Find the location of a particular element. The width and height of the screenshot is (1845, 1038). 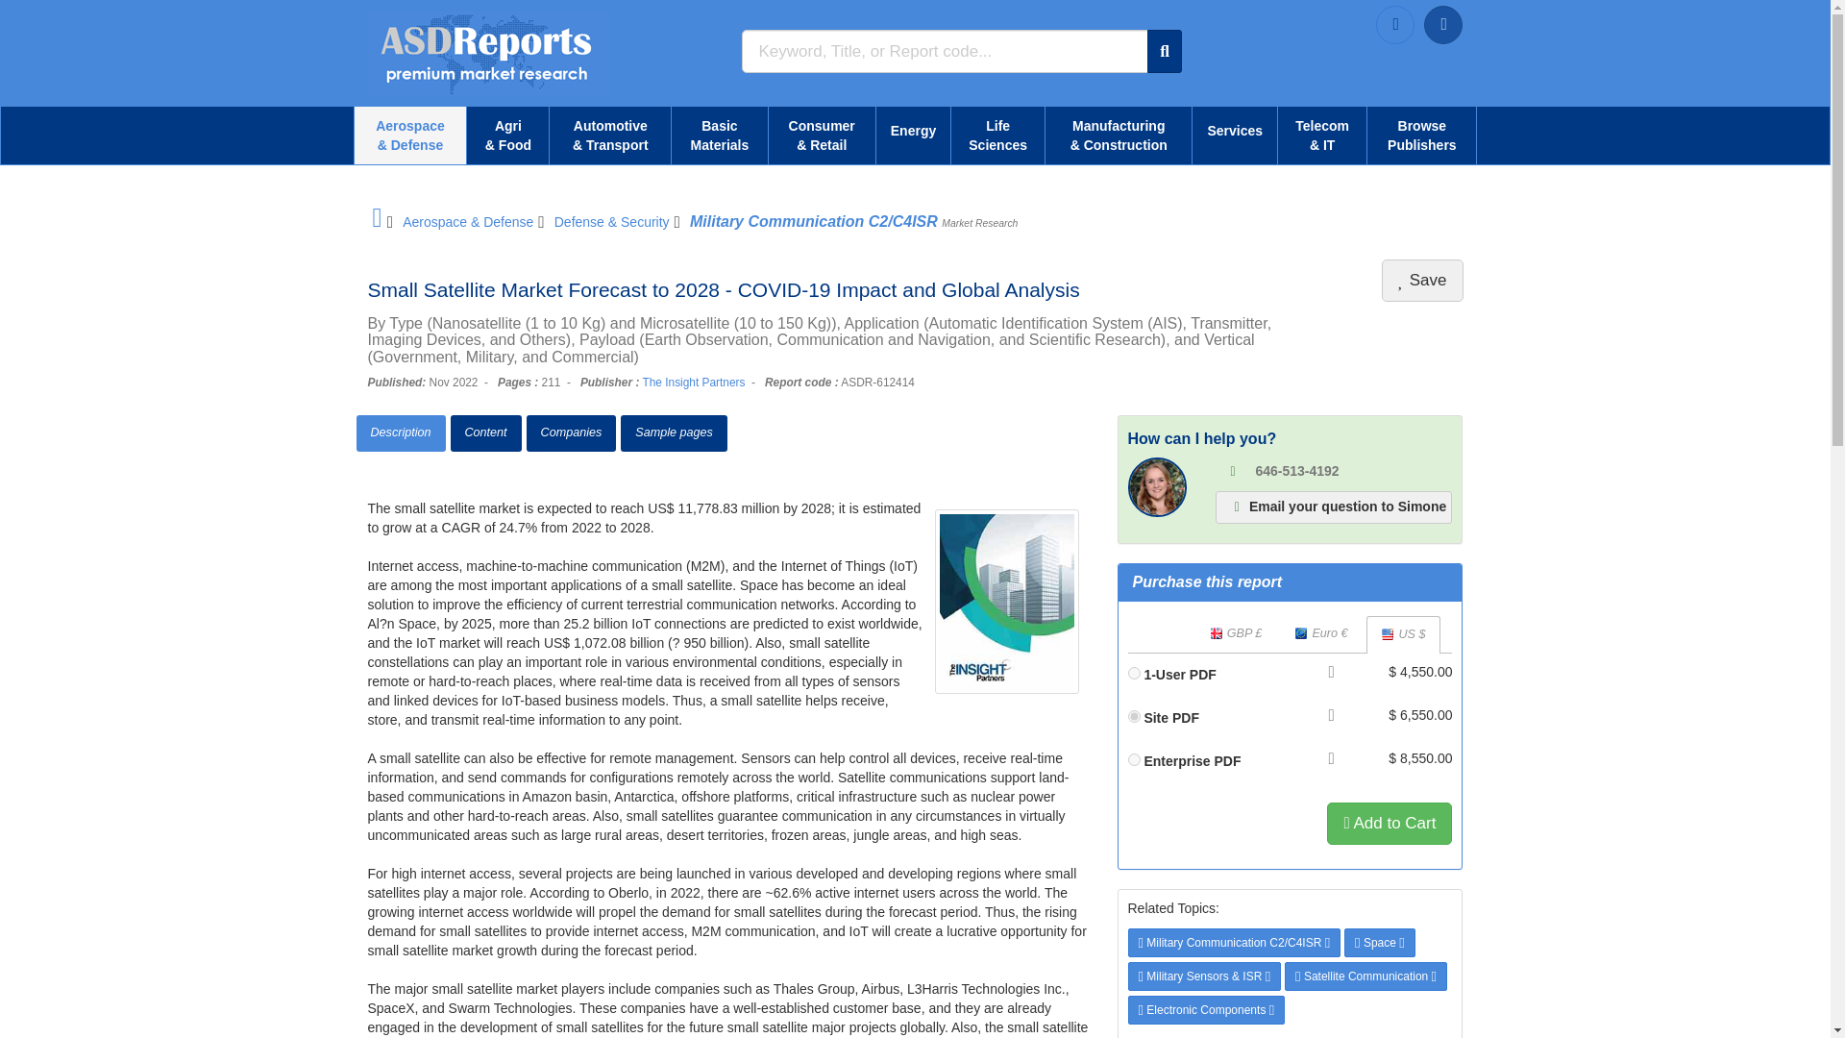

Change currency to Euro is located at coordinates (1320, 634).